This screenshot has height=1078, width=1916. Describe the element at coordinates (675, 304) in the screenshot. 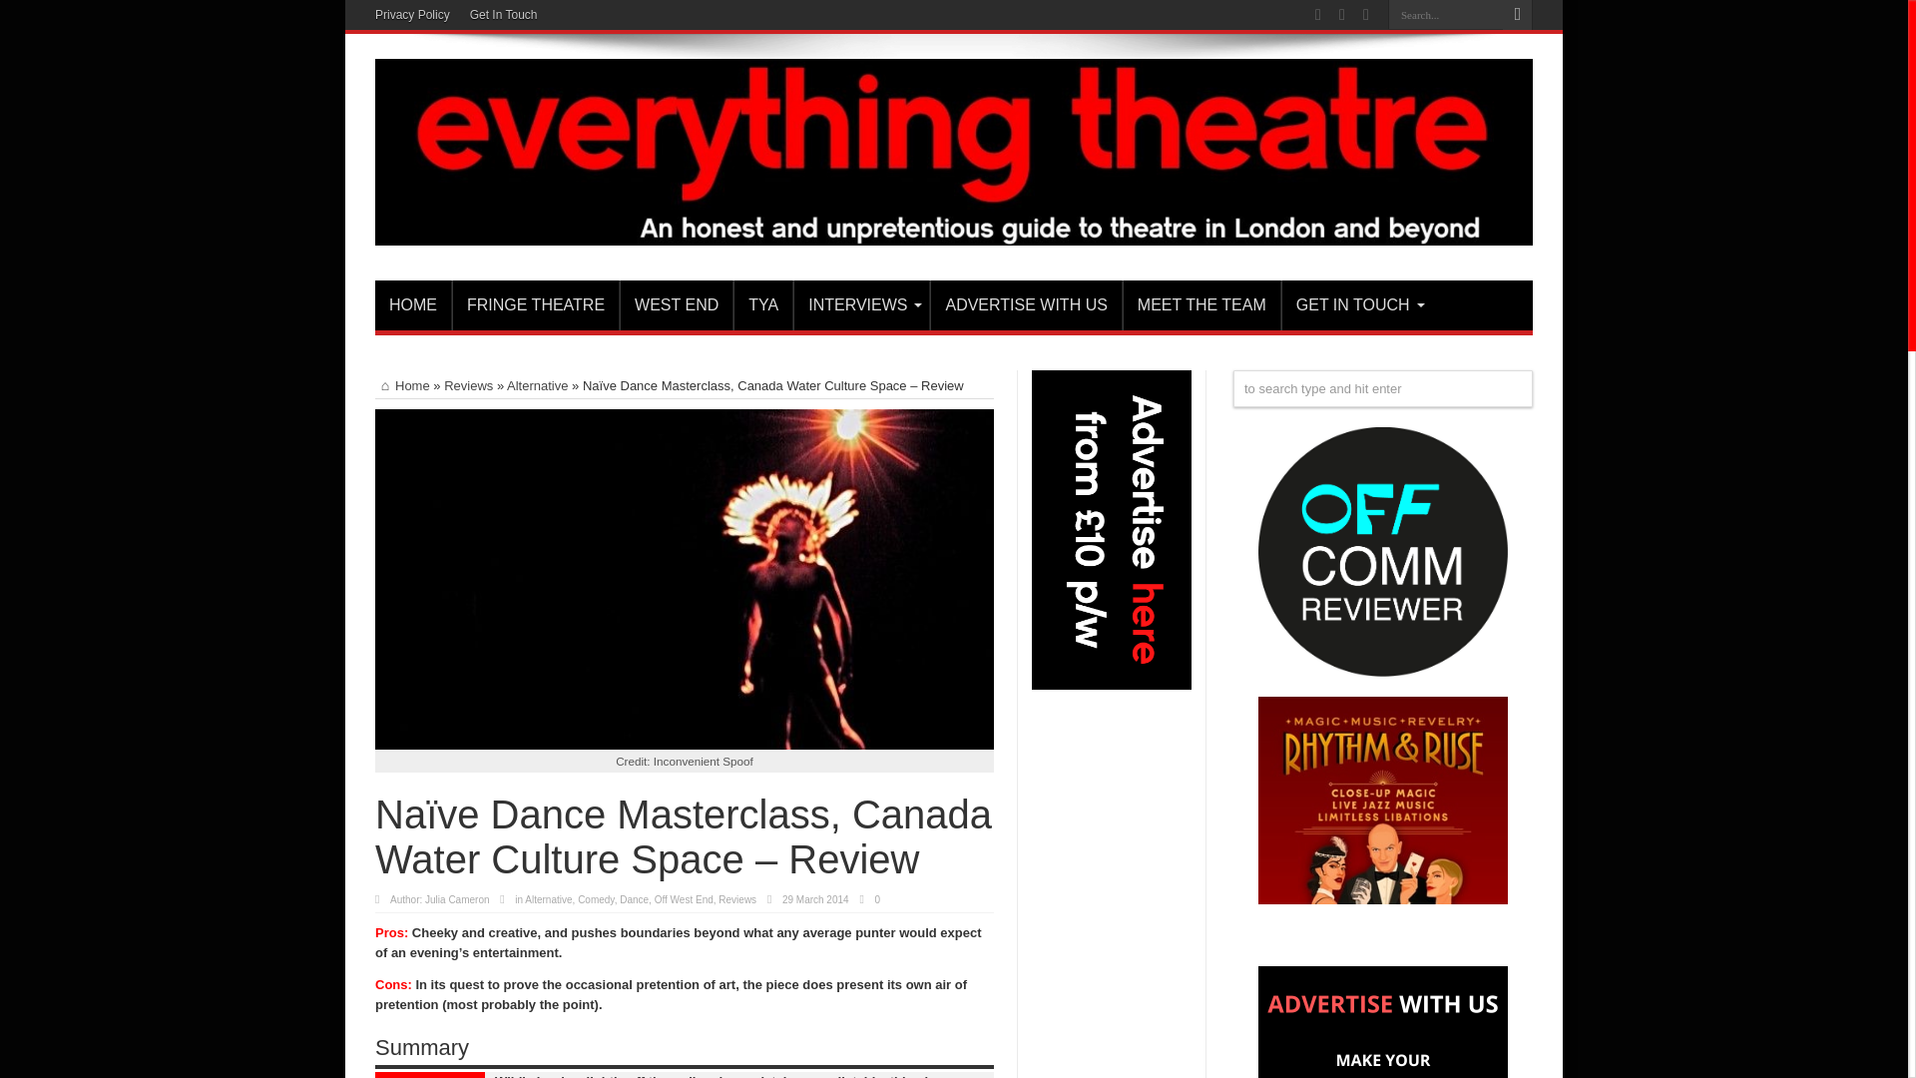

I see `WEST END` at that location.